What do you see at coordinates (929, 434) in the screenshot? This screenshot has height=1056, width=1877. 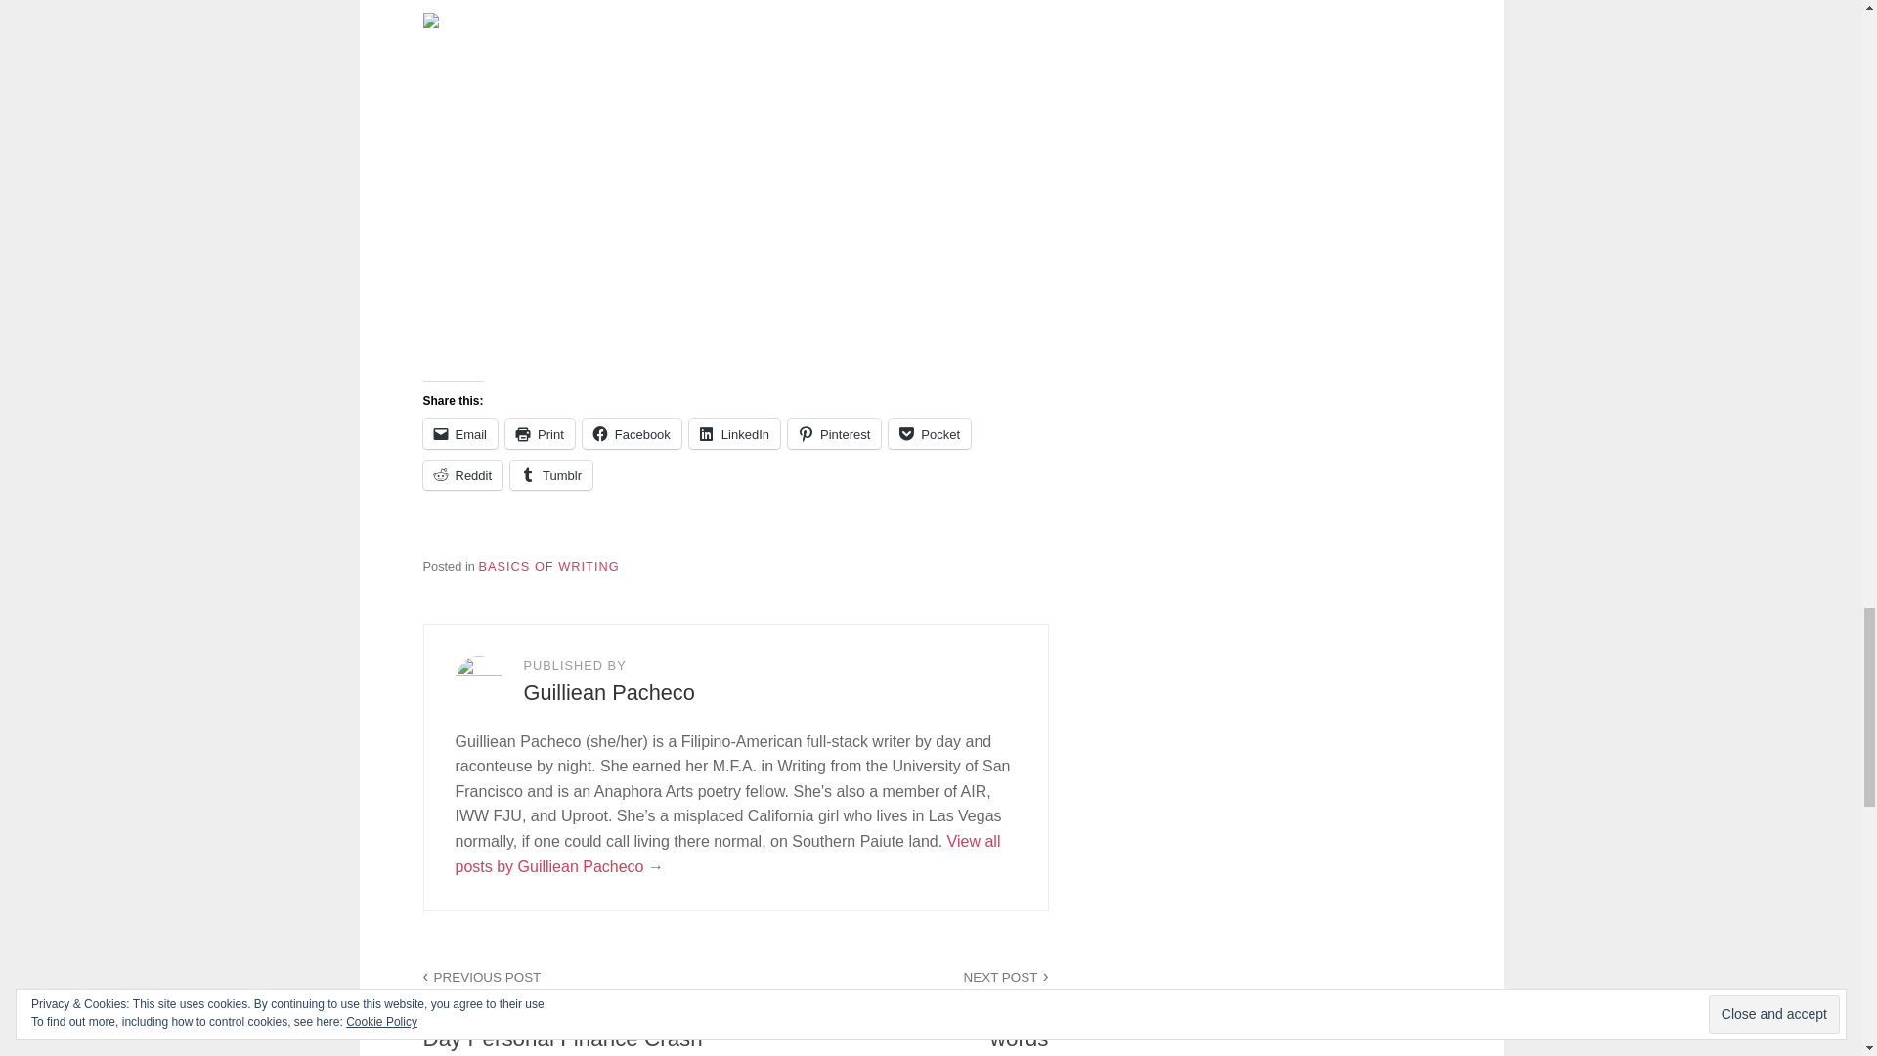 I see `Click to share on Tumblr` at bounding box center [929, 434].